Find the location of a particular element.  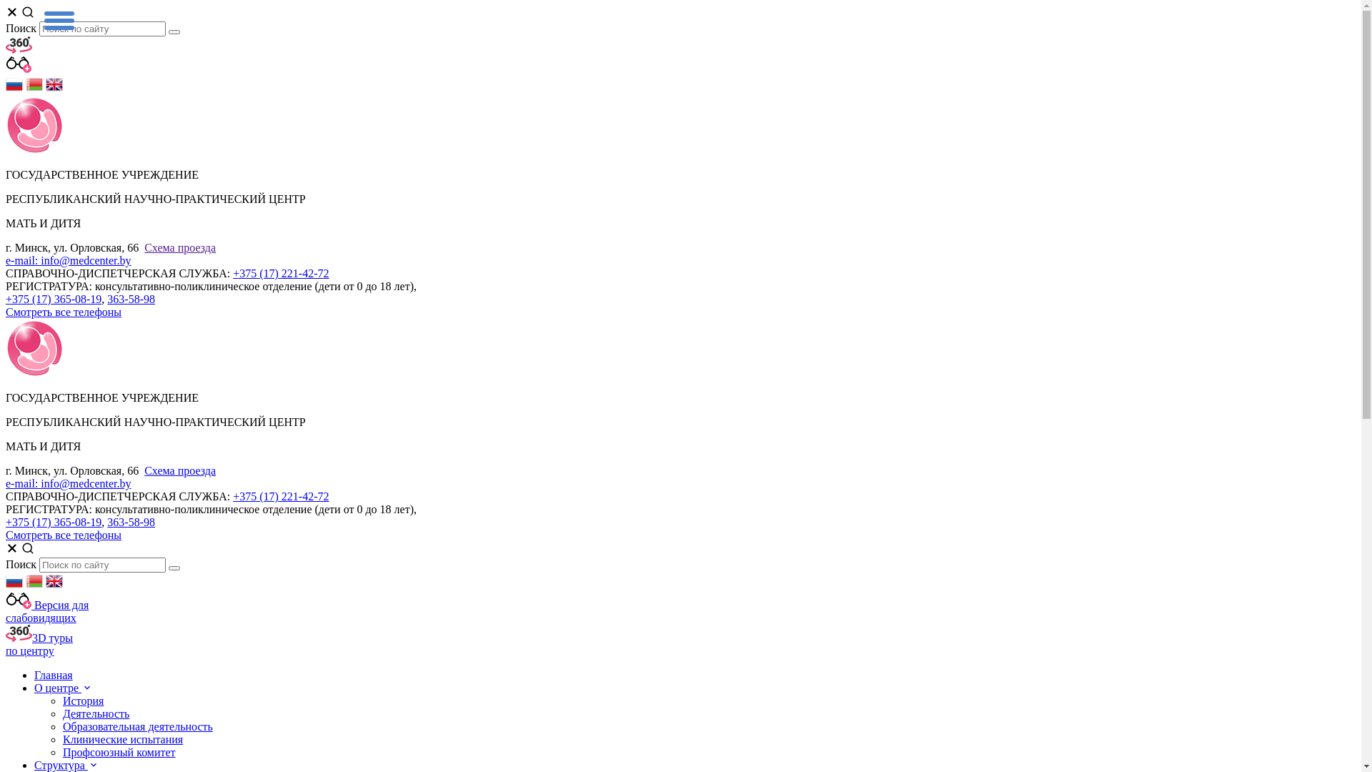

363-58-98 is located at coordinates (131, 522).